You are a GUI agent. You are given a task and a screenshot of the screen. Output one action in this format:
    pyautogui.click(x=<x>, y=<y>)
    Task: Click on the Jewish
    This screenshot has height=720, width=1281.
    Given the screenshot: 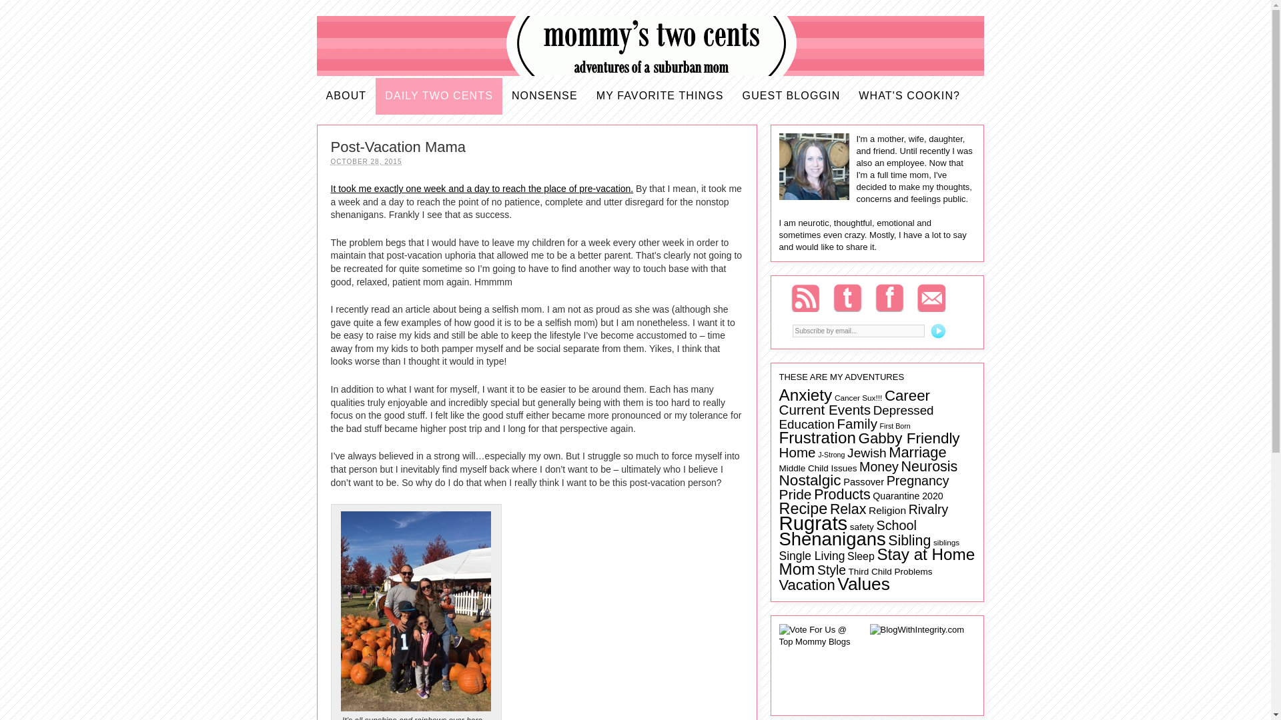 What is the action you would take?
    pyautogui.click(x=866, y=453)
    